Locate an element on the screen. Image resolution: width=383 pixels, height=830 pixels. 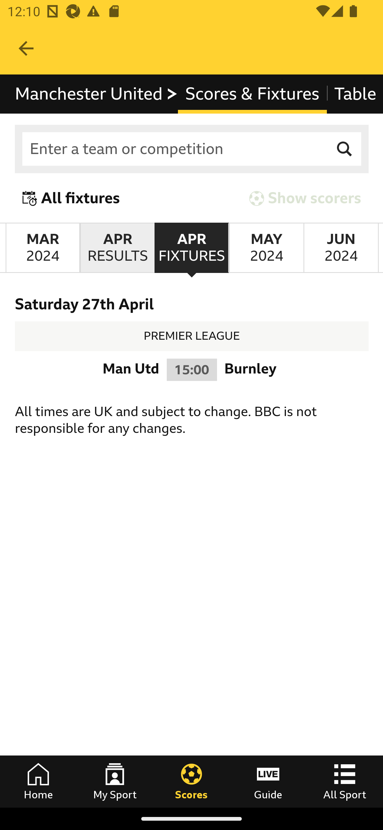
All fixtures is located at coordinates (71, 198).